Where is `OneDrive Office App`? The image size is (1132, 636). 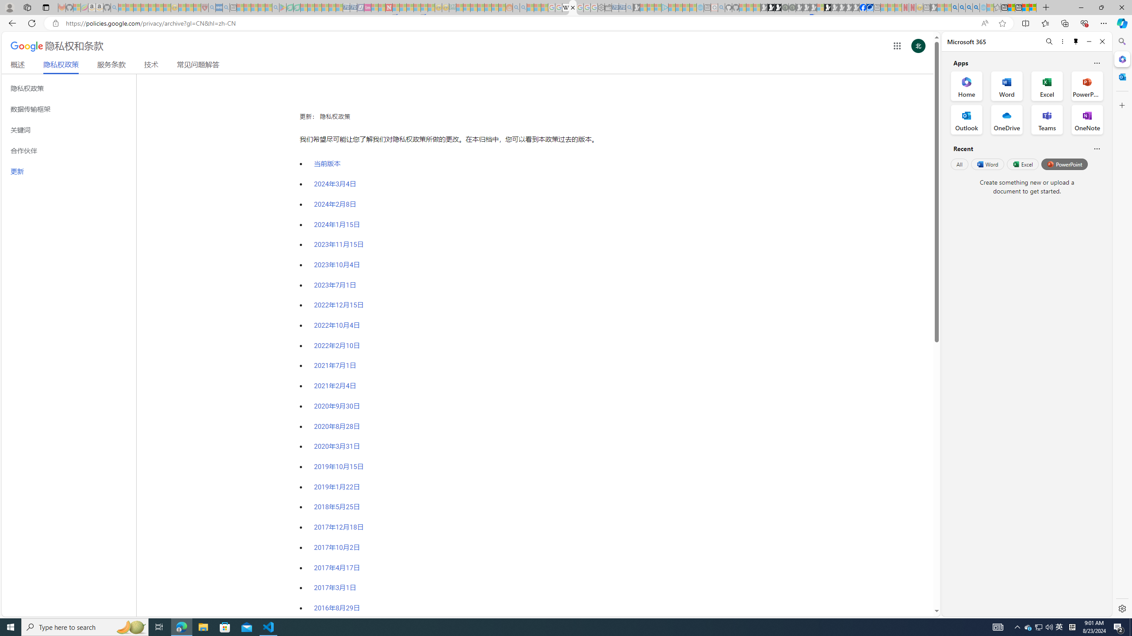
OneDrive Office App is located at coordinates (1007, 120).